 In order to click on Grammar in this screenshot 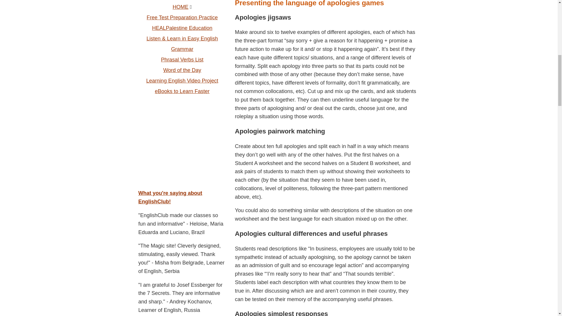, I will do `click(182, 49)`.